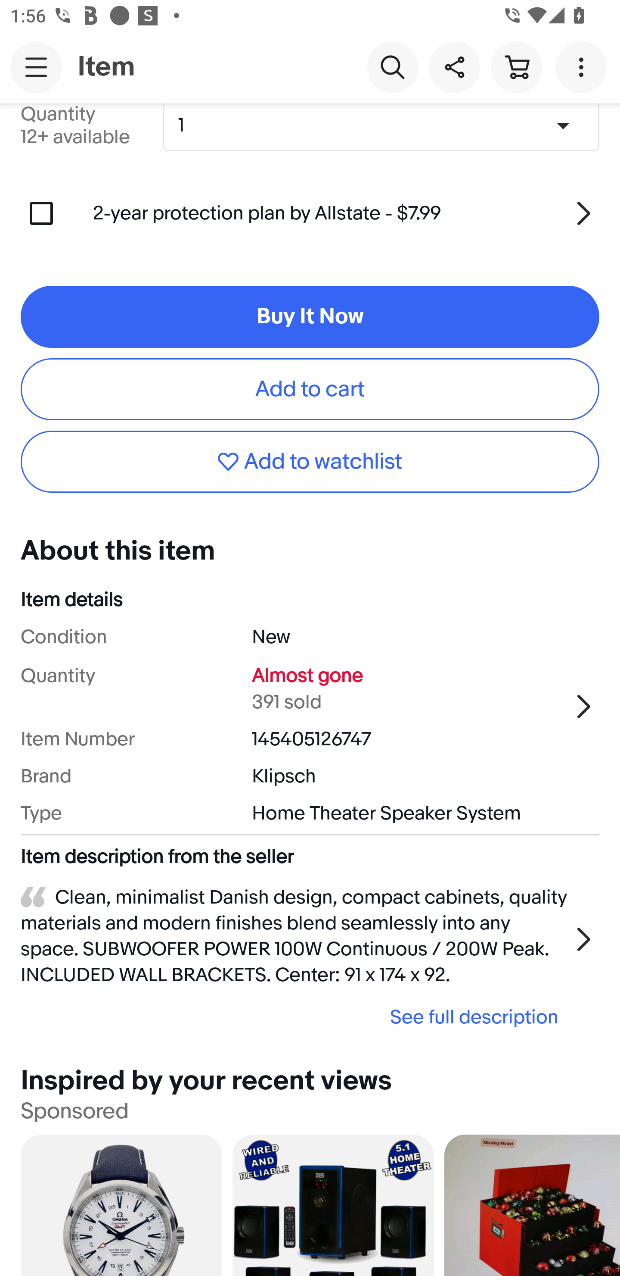  Describe the element at coordinates (310, 462) in the screenshot. I see `Add to watchlist` at that location.